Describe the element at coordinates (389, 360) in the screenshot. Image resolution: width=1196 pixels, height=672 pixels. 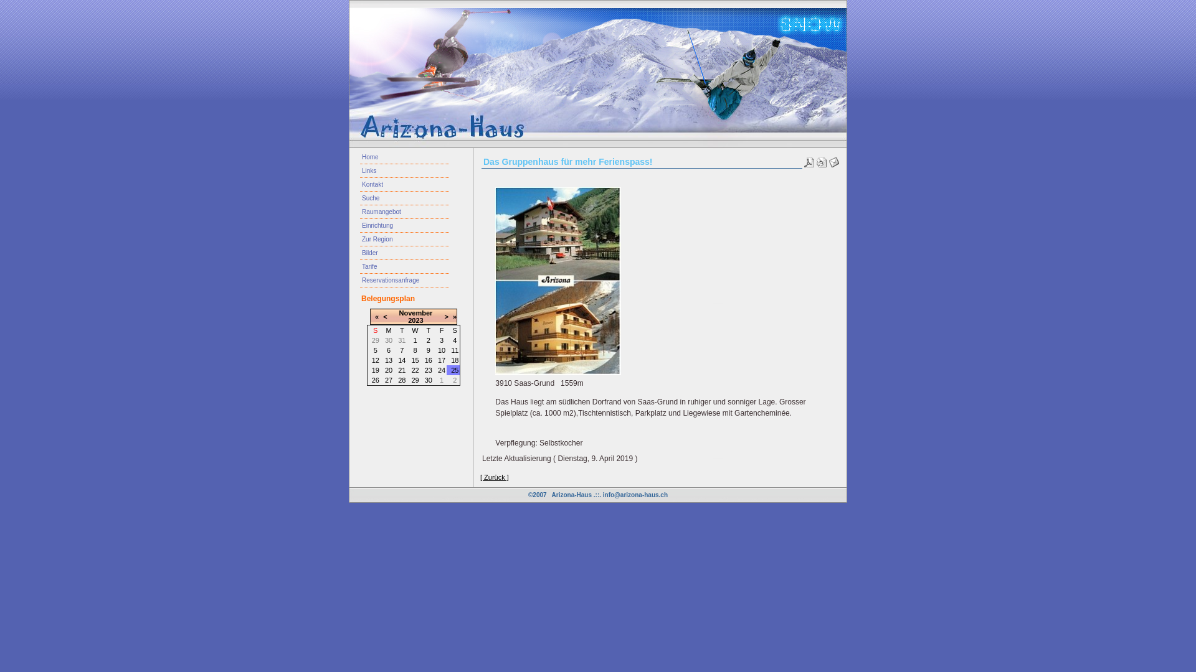
I see `13` at that location.